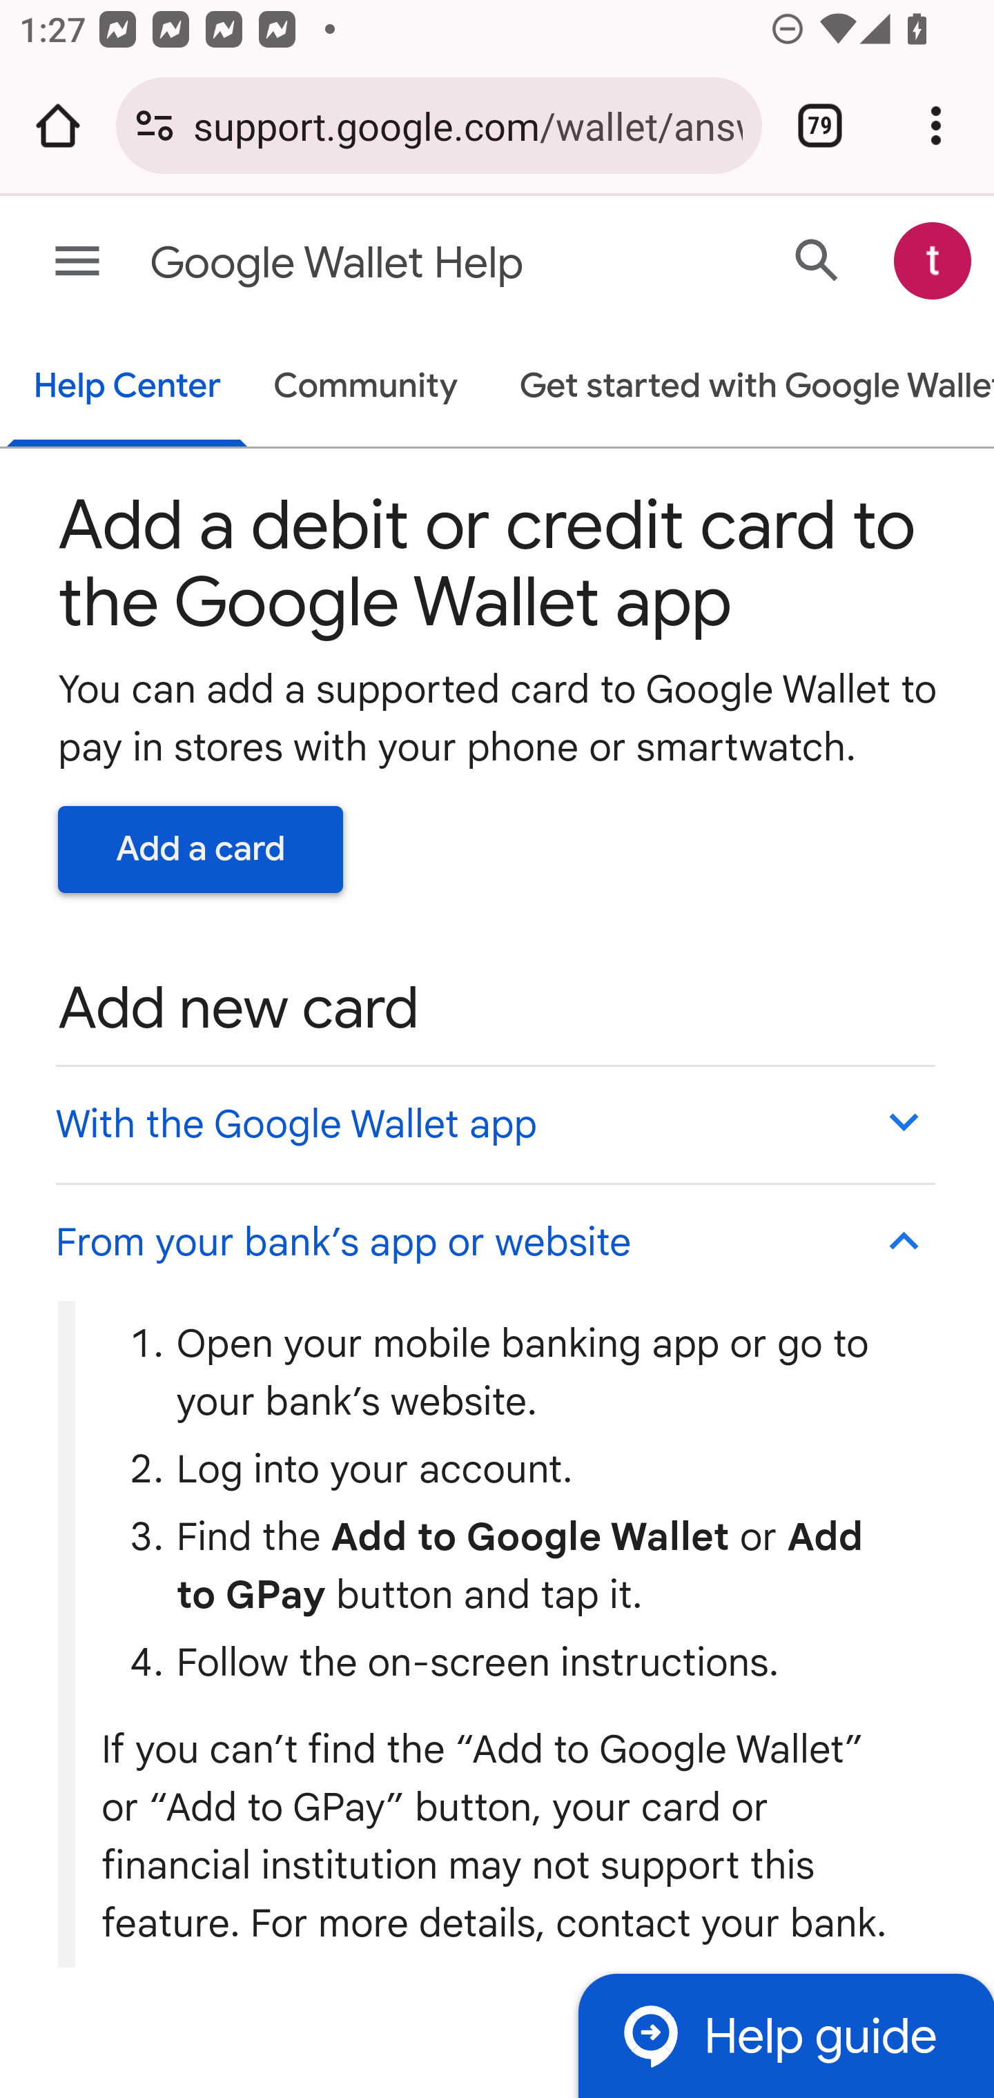  What do you see at coordinates (77, 262) in the screenshot?
I see `Main menu` at bounding box center [77, 262].